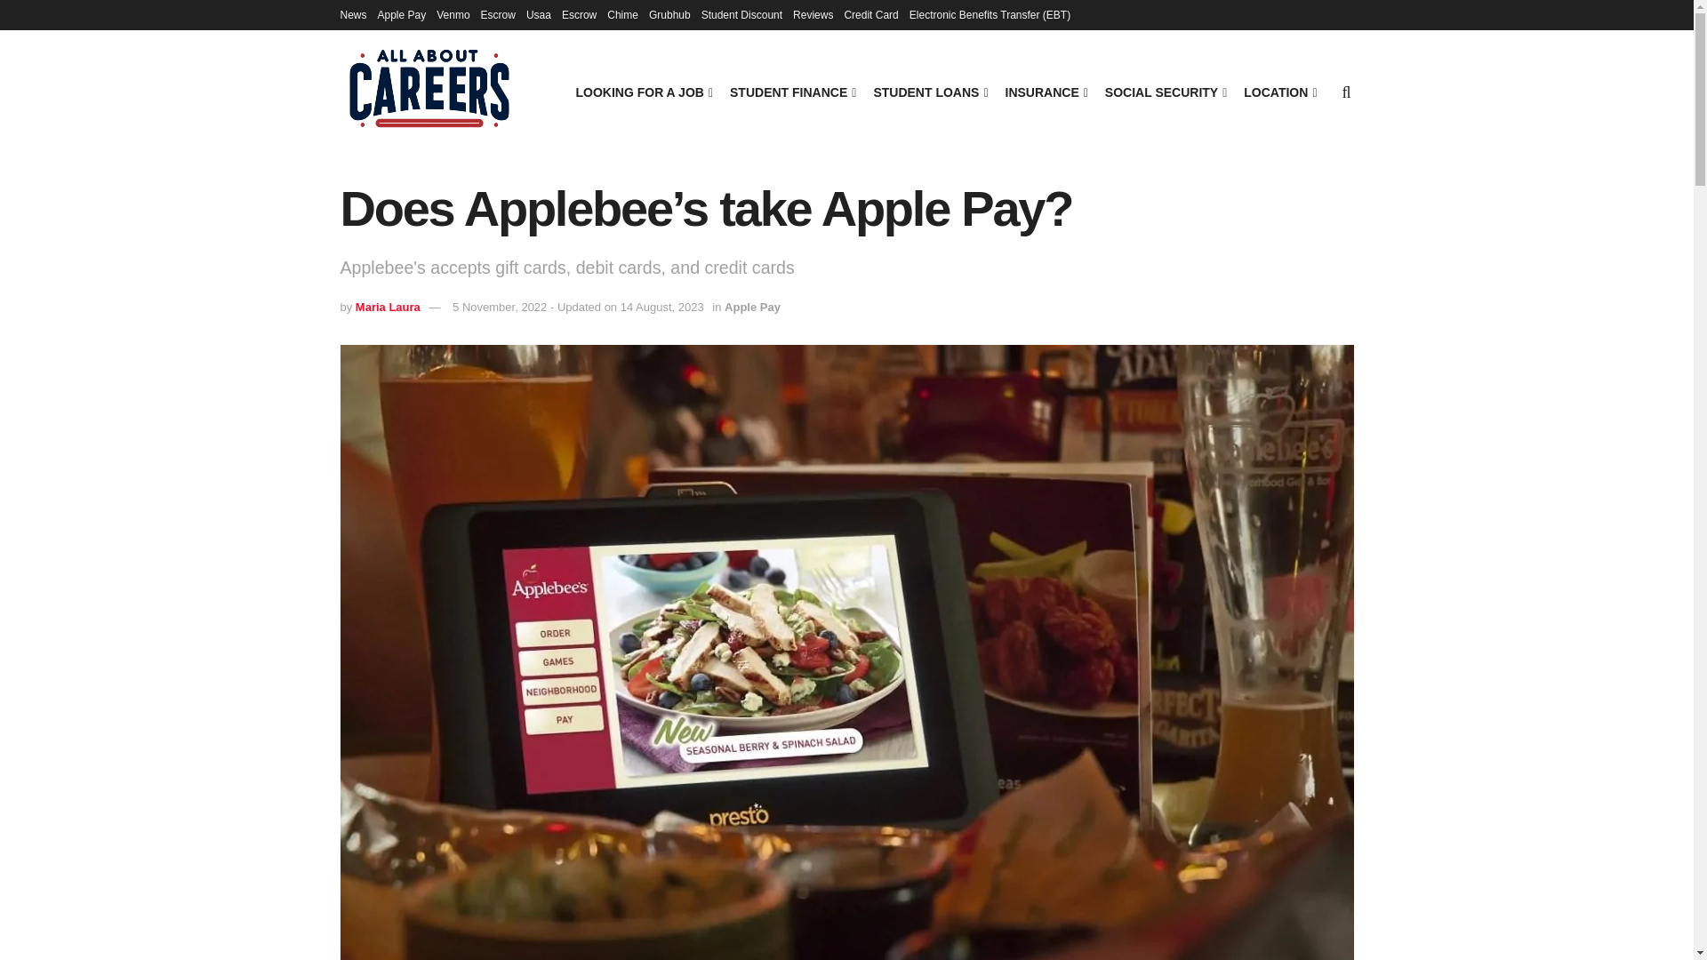 The width and height of the screenshot is (1707, 960). Describe the element at coordinates (622, 14) in the screenshot. I see `Chime` at that location.